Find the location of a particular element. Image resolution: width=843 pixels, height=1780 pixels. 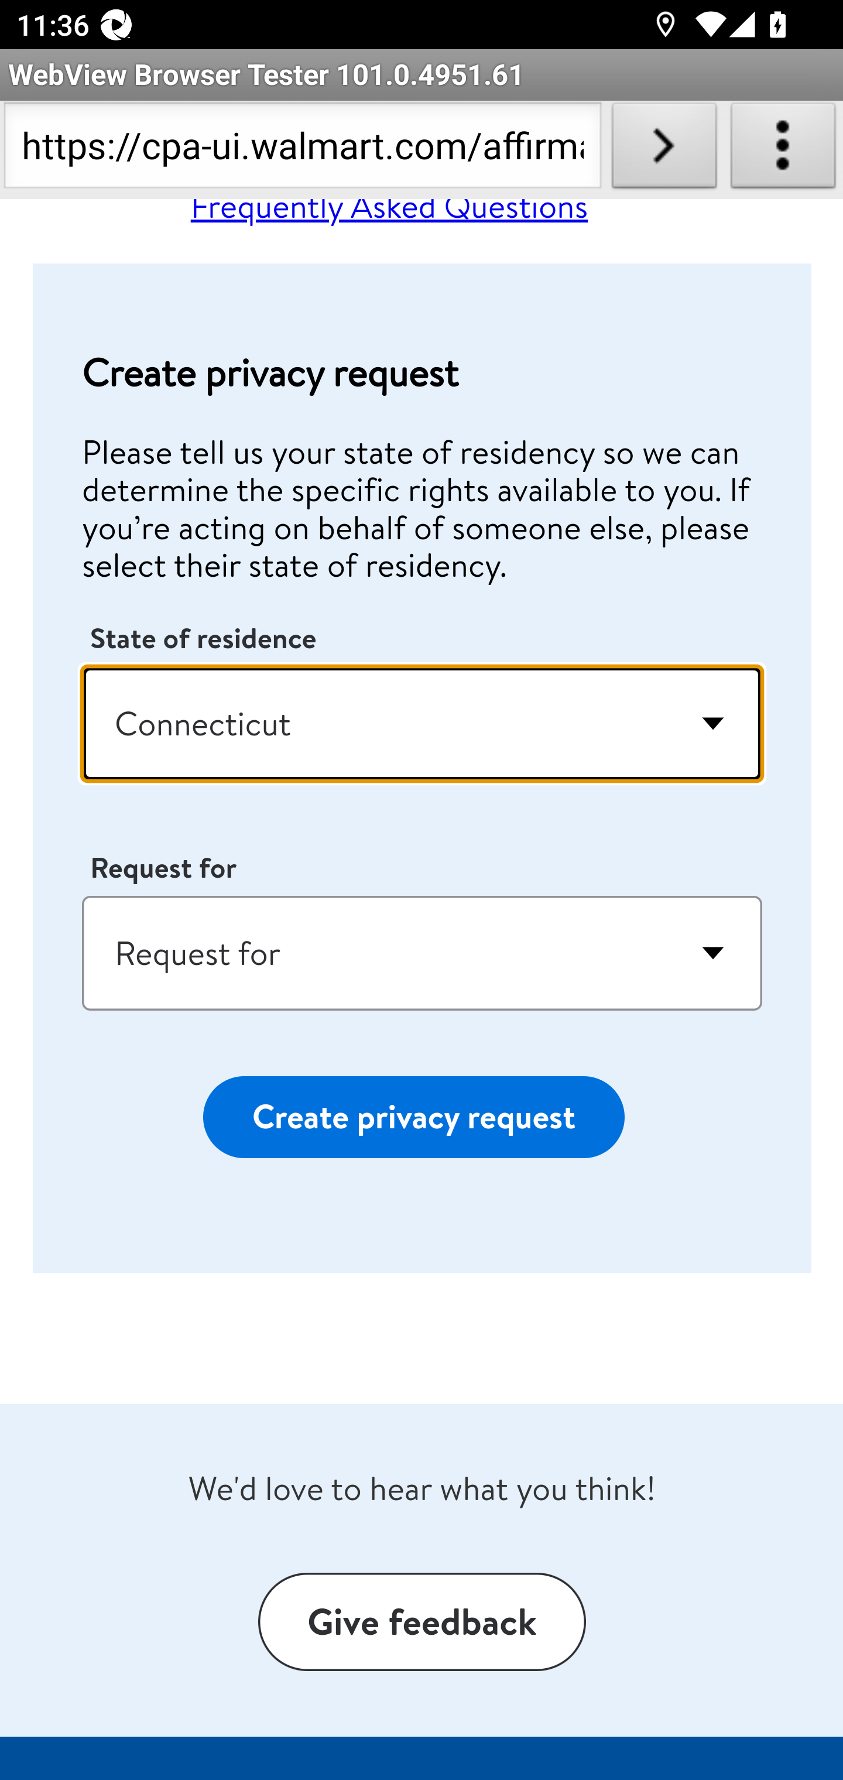

Give feedback is located at coordinates (421, 1622).